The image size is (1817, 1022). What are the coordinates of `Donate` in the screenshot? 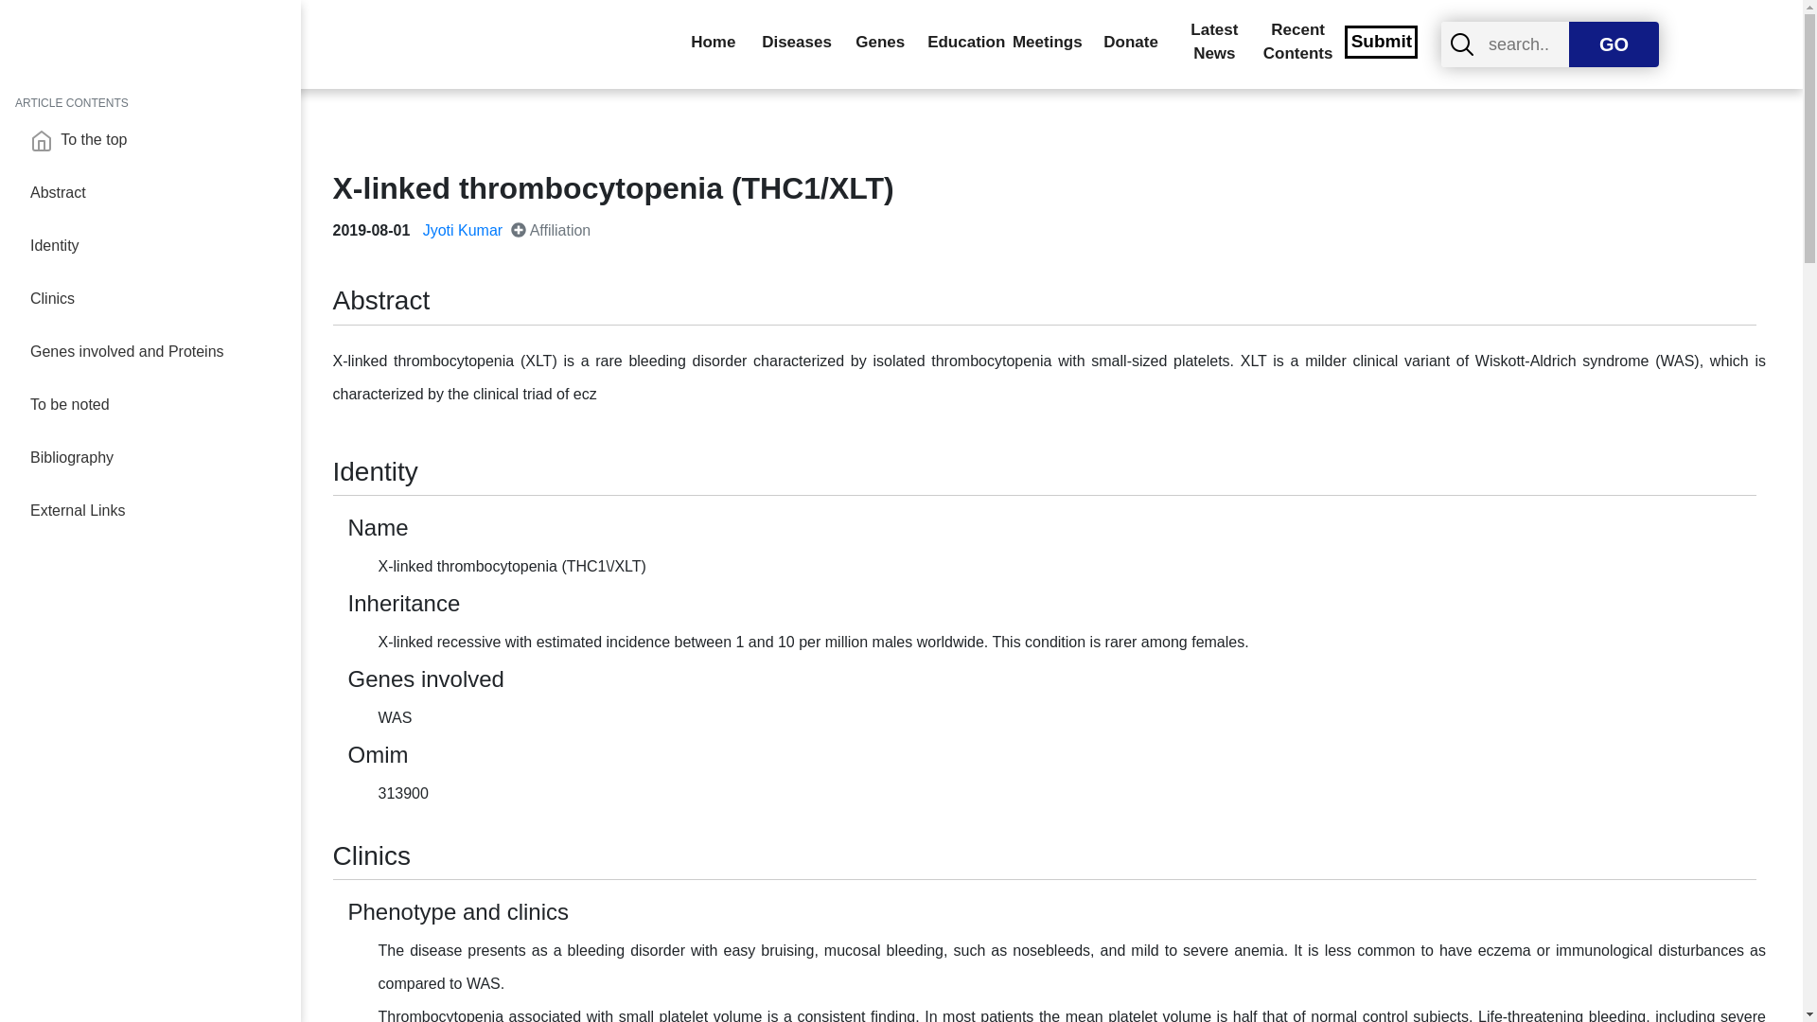 It's located at (1132, 43).